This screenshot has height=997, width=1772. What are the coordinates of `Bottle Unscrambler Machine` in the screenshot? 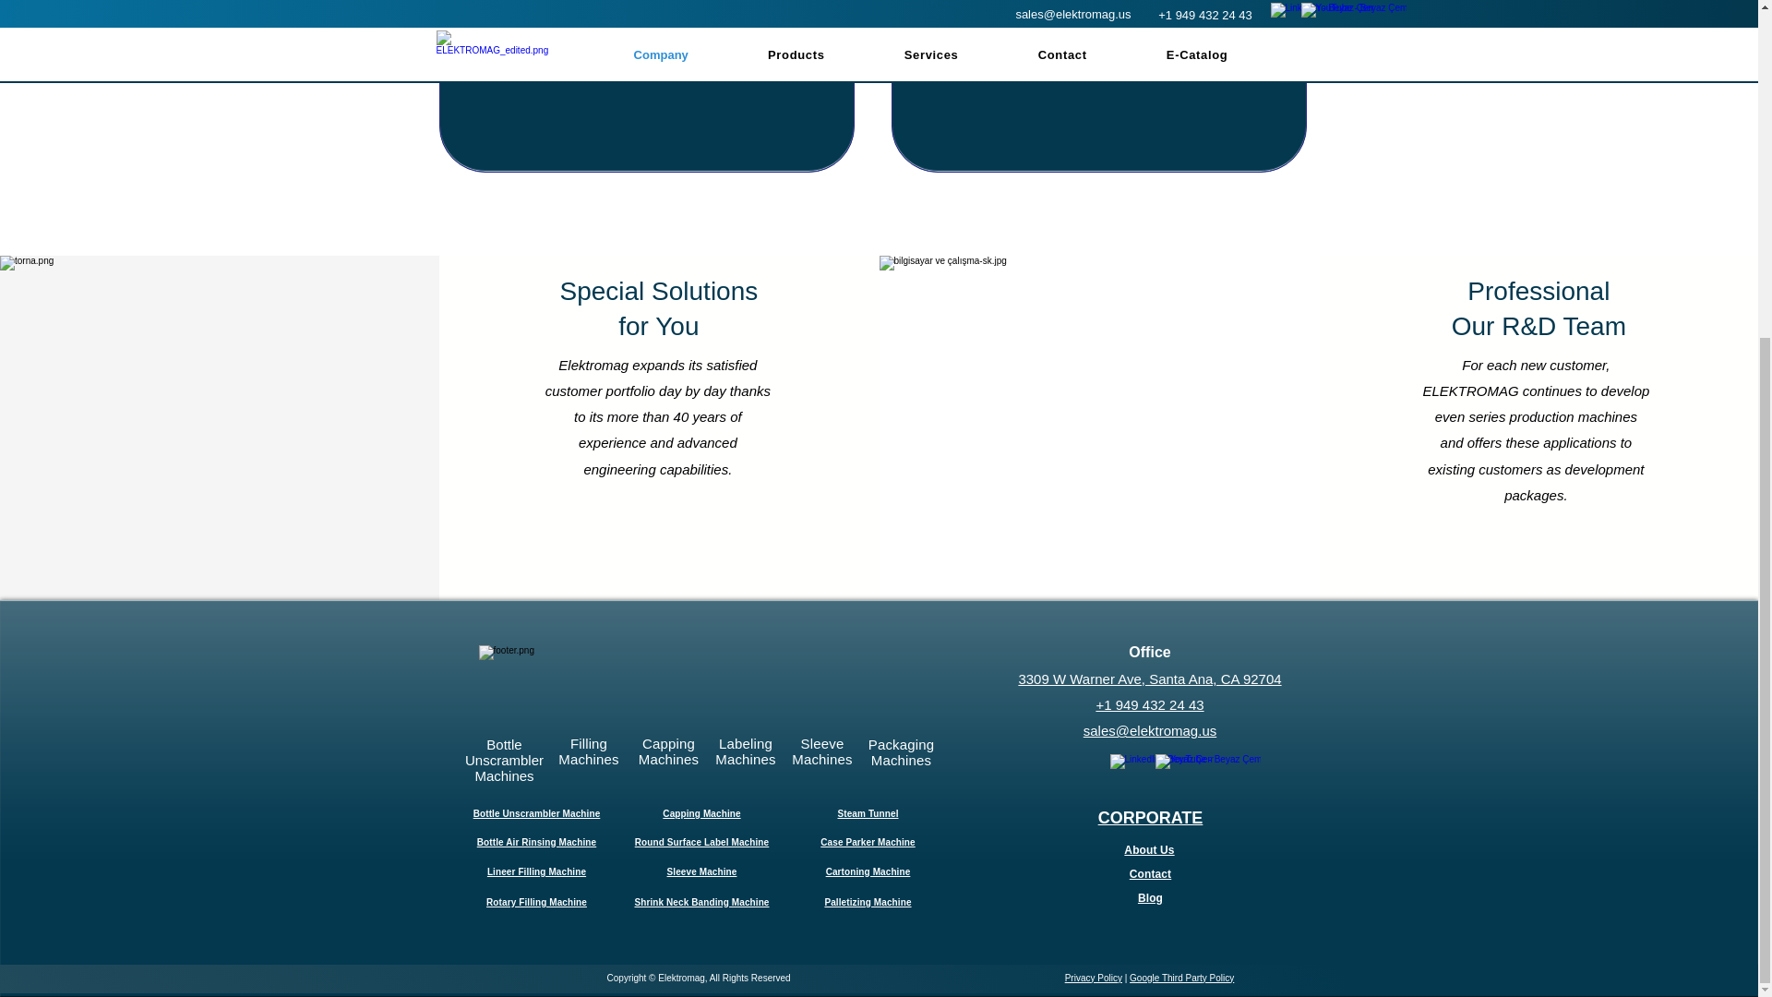 It's located at (588, 751).